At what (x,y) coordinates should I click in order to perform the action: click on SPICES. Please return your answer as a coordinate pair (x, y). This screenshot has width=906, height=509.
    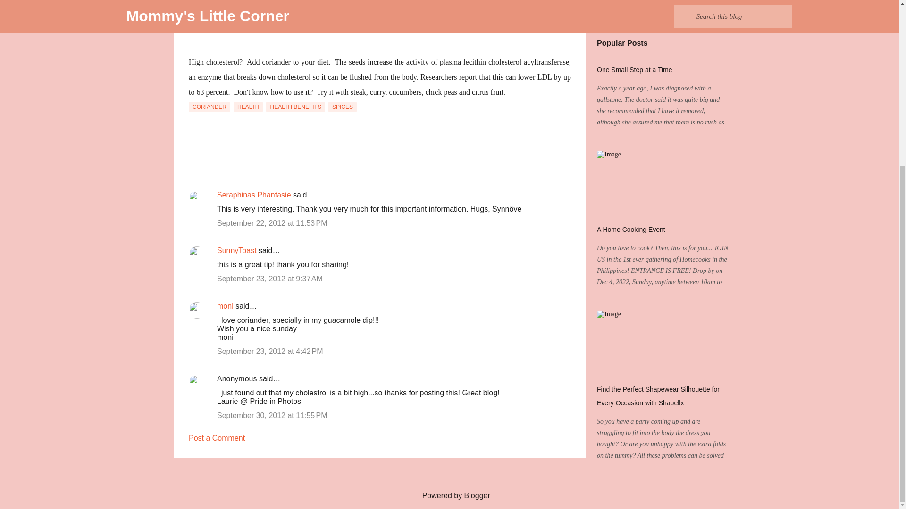
    Looking at the image, I should click on (343, 107).